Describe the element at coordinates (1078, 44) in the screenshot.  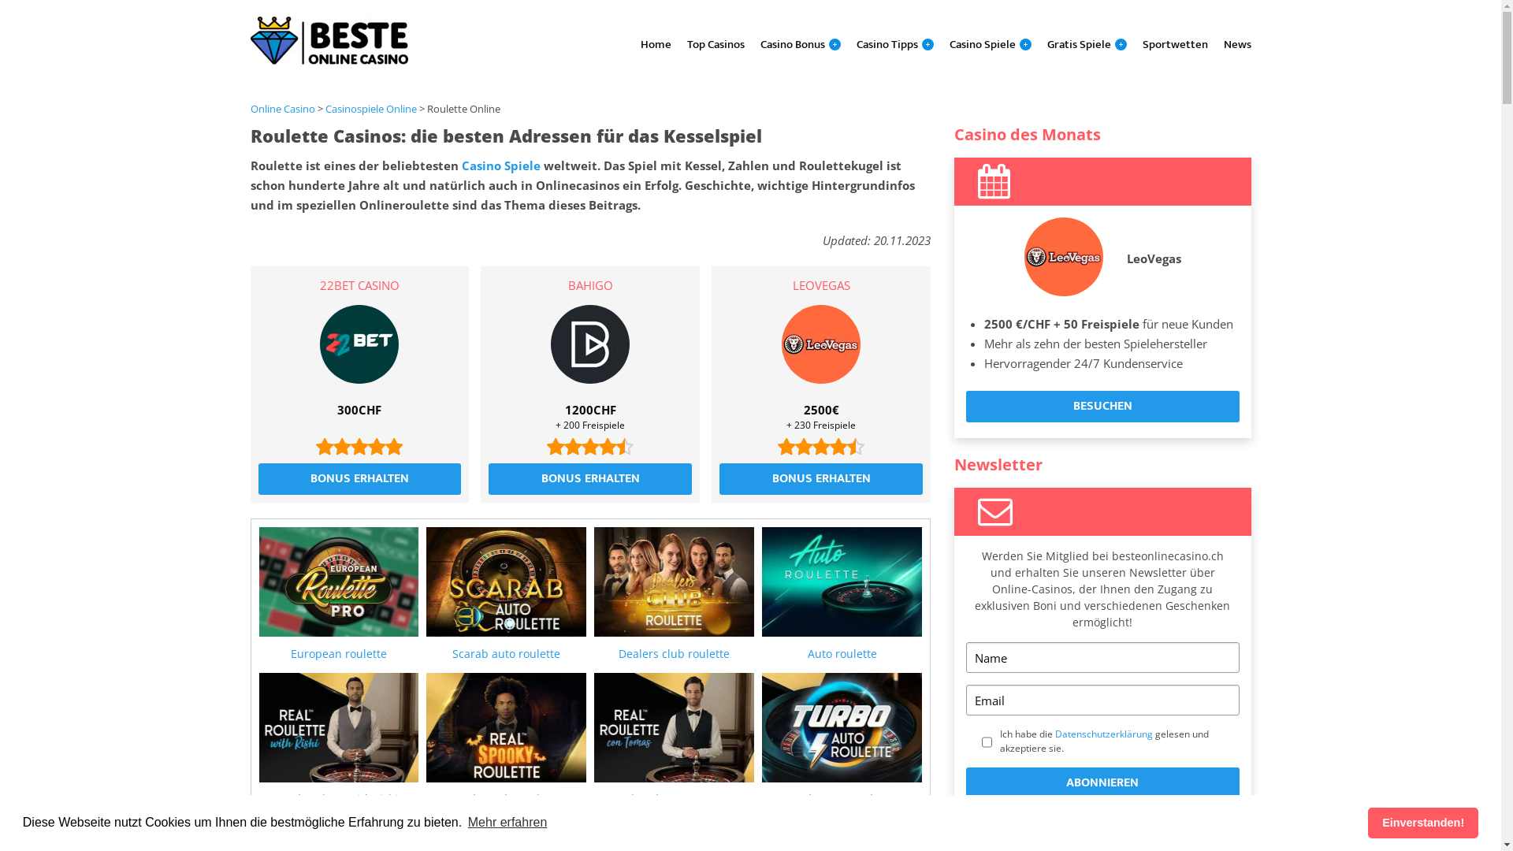
I see `Gratis Spiele` at that location.